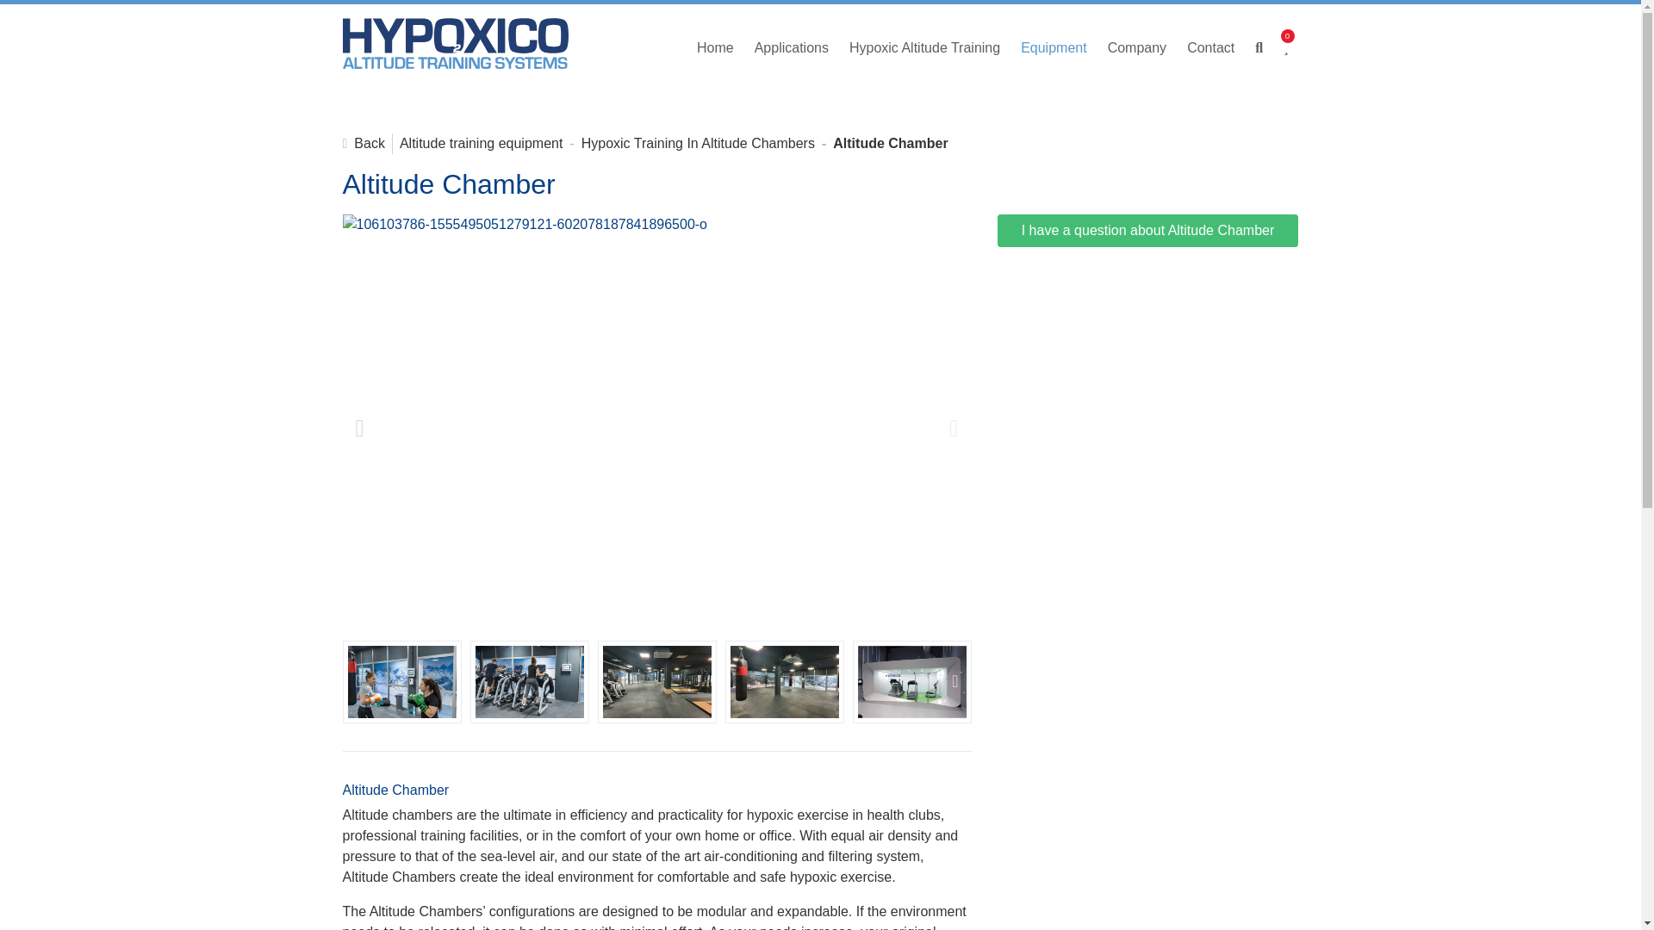  Describe the element at coordinates (1210, 47) in the screenshot. I see `Contact` at that location.